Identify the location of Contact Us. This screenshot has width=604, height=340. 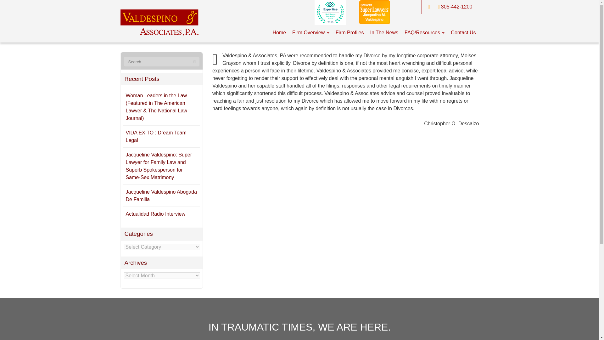
(463, 33).